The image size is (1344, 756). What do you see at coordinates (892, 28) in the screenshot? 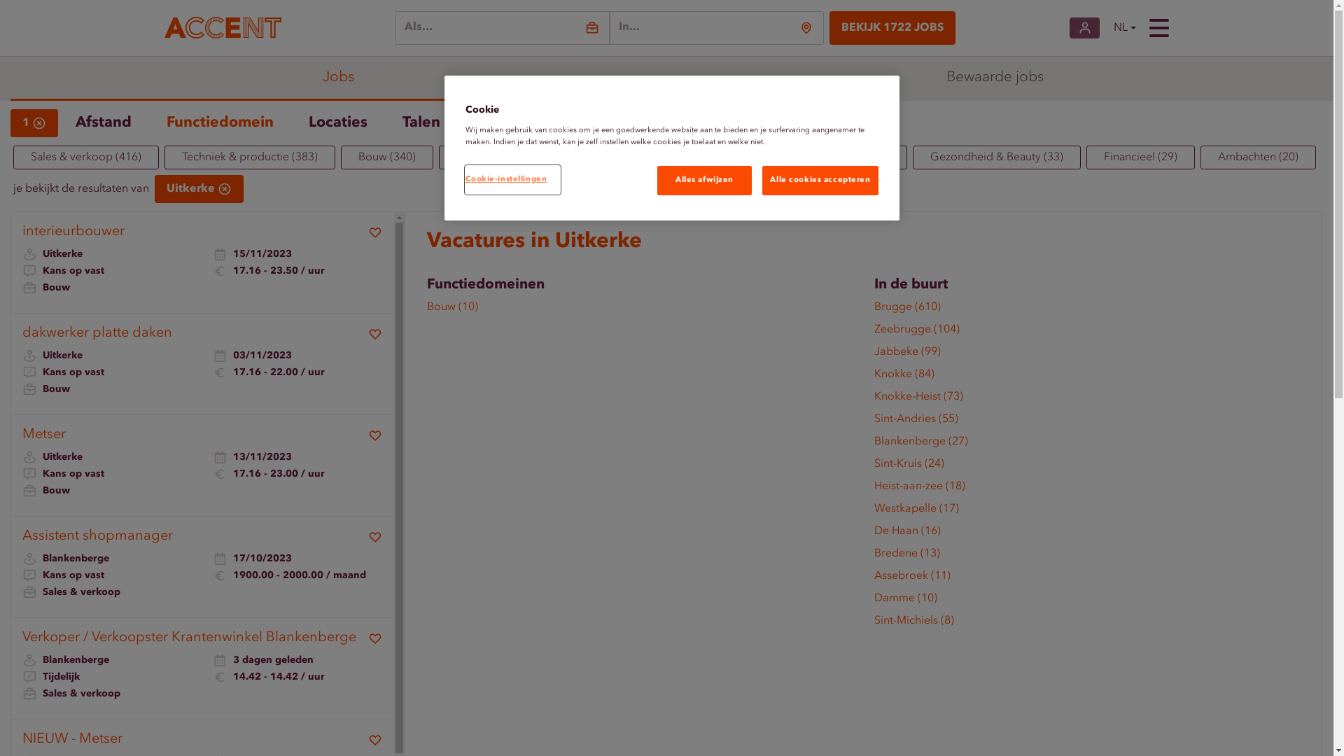
I see `BEKIJK 1722 JOBS` at bounding box center [892, 28].